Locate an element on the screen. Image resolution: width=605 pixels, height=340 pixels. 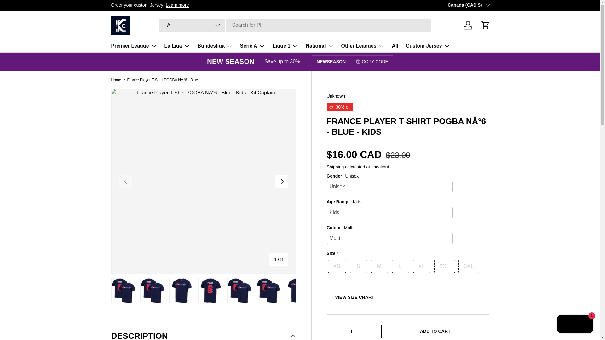
Log in is located at coordinates (467, 25).